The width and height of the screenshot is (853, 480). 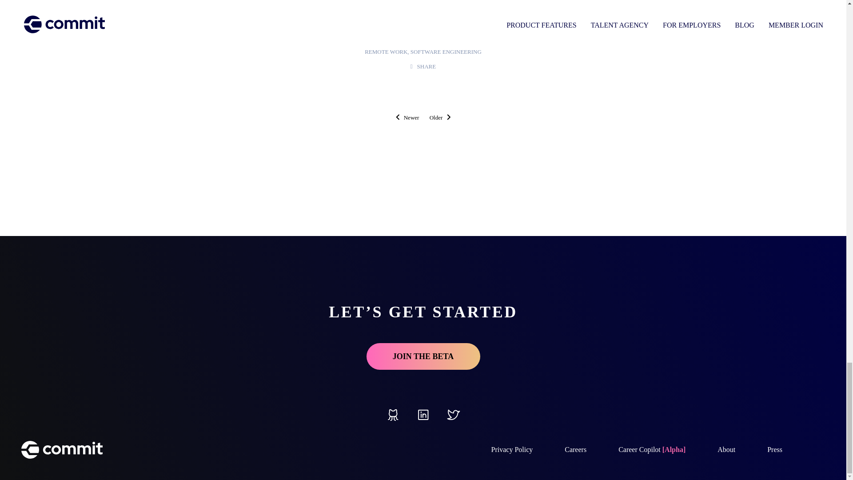 What do you see at coordinates (512, 450) in the screenshot?
I see `Privacy Policy` at bounding box center [512, 450].